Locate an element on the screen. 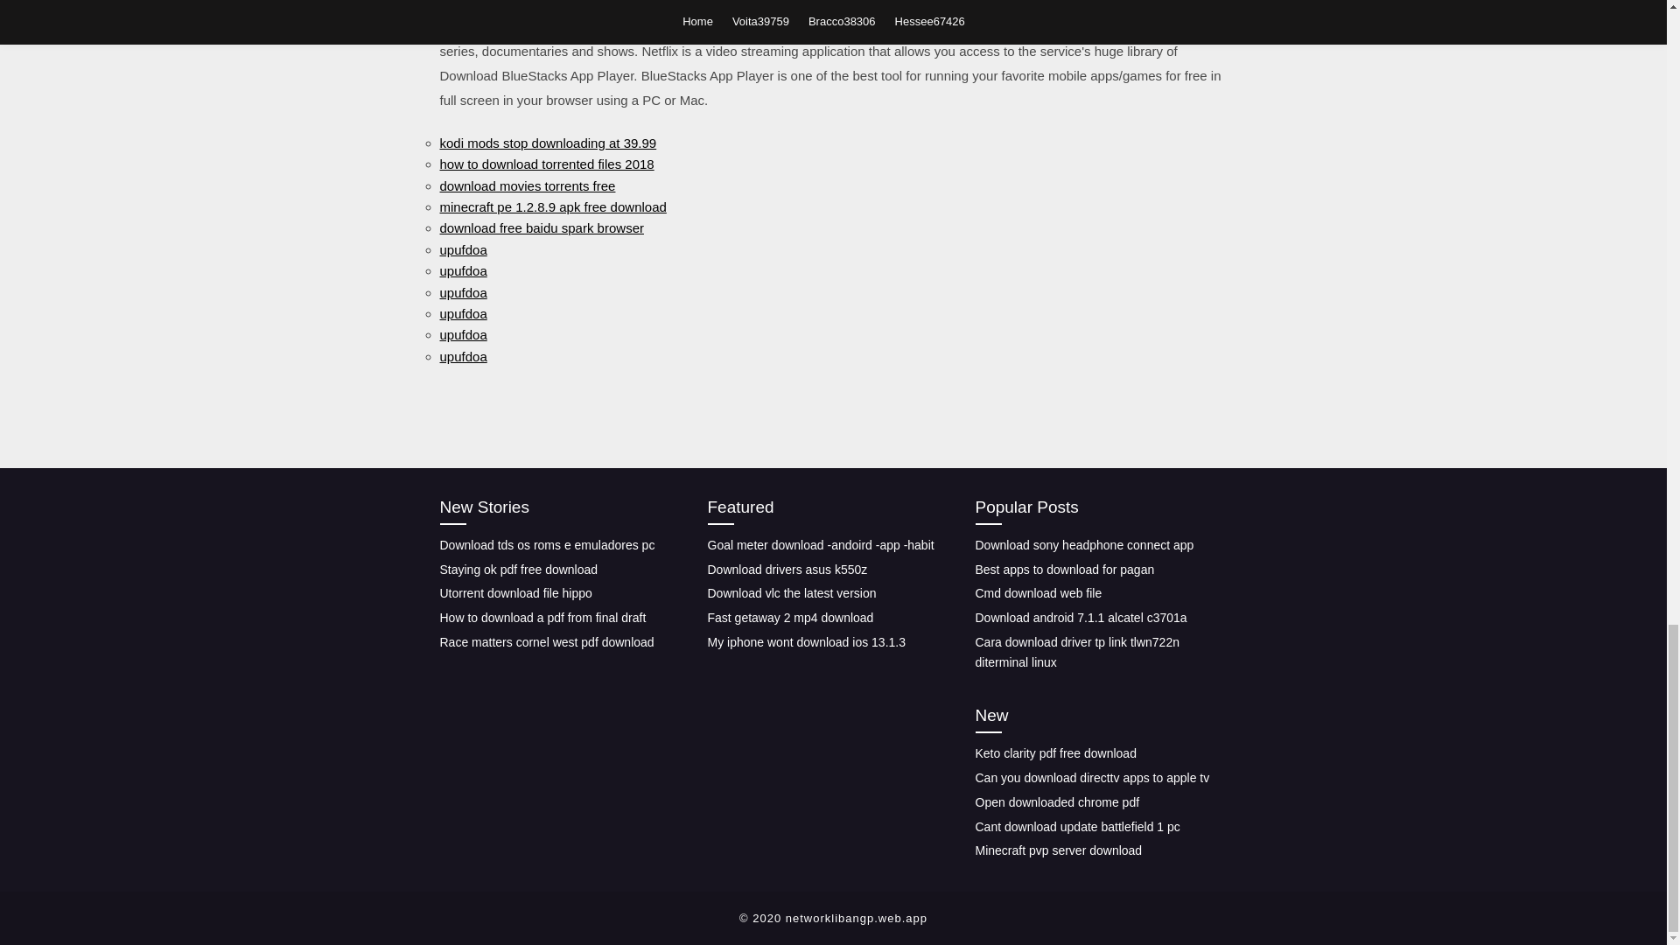  how to download torrented files 2018 is located at coordinates (546, 164).